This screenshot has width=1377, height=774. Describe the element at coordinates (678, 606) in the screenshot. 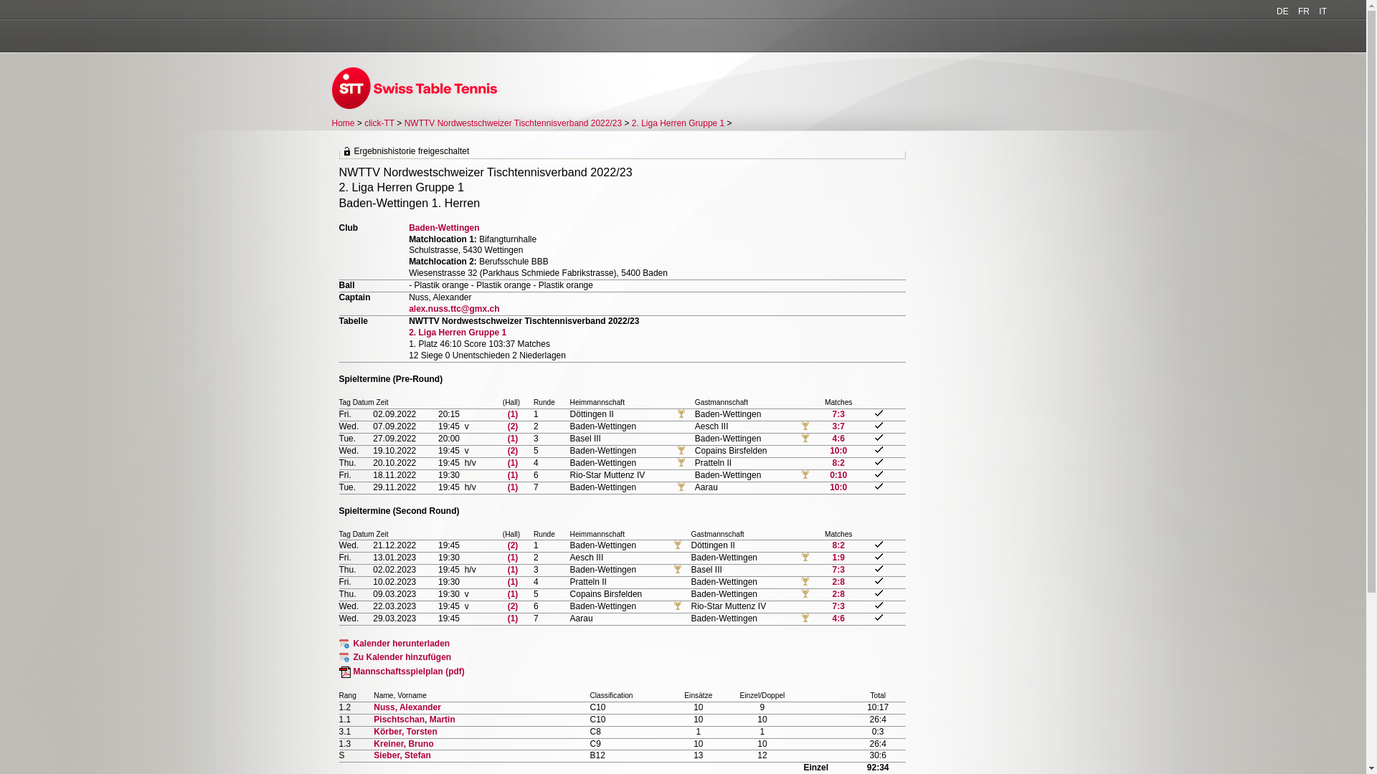

I see `Victory` at that location.